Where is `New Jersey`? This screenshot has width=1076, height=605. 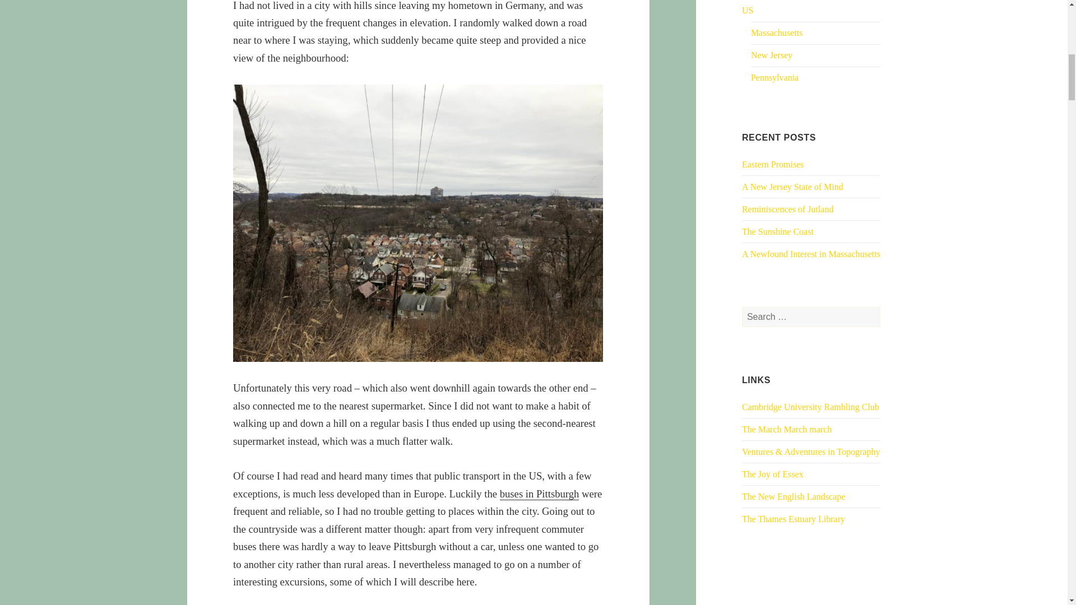 New Jersey is located at coordinates (771, 55).